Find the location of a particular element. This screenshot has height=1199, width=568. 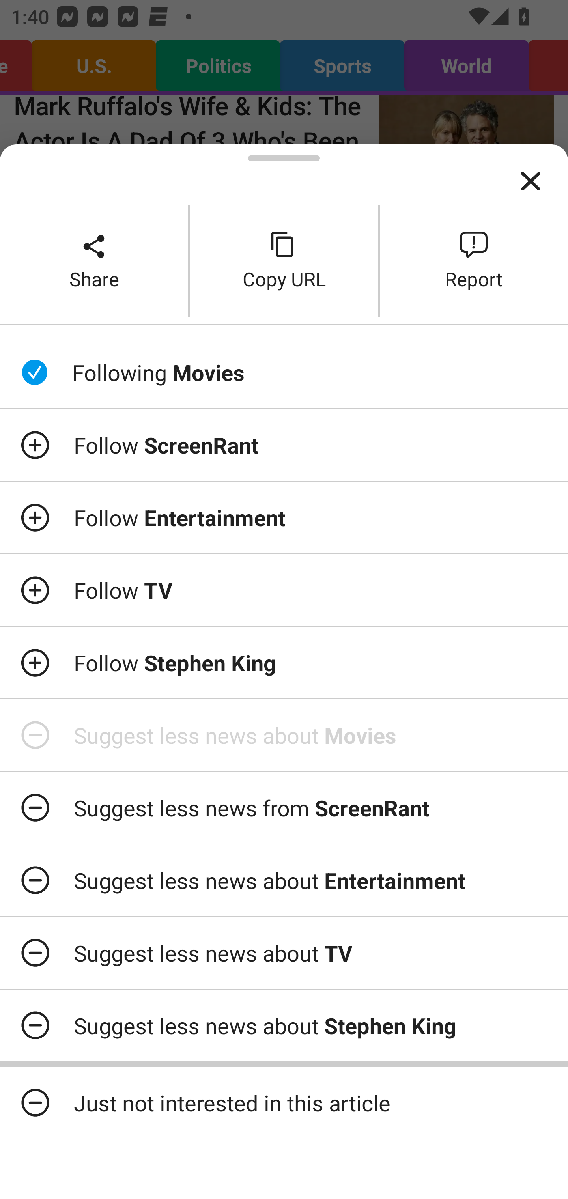

Copy URL is located at coordinates (284, 260).